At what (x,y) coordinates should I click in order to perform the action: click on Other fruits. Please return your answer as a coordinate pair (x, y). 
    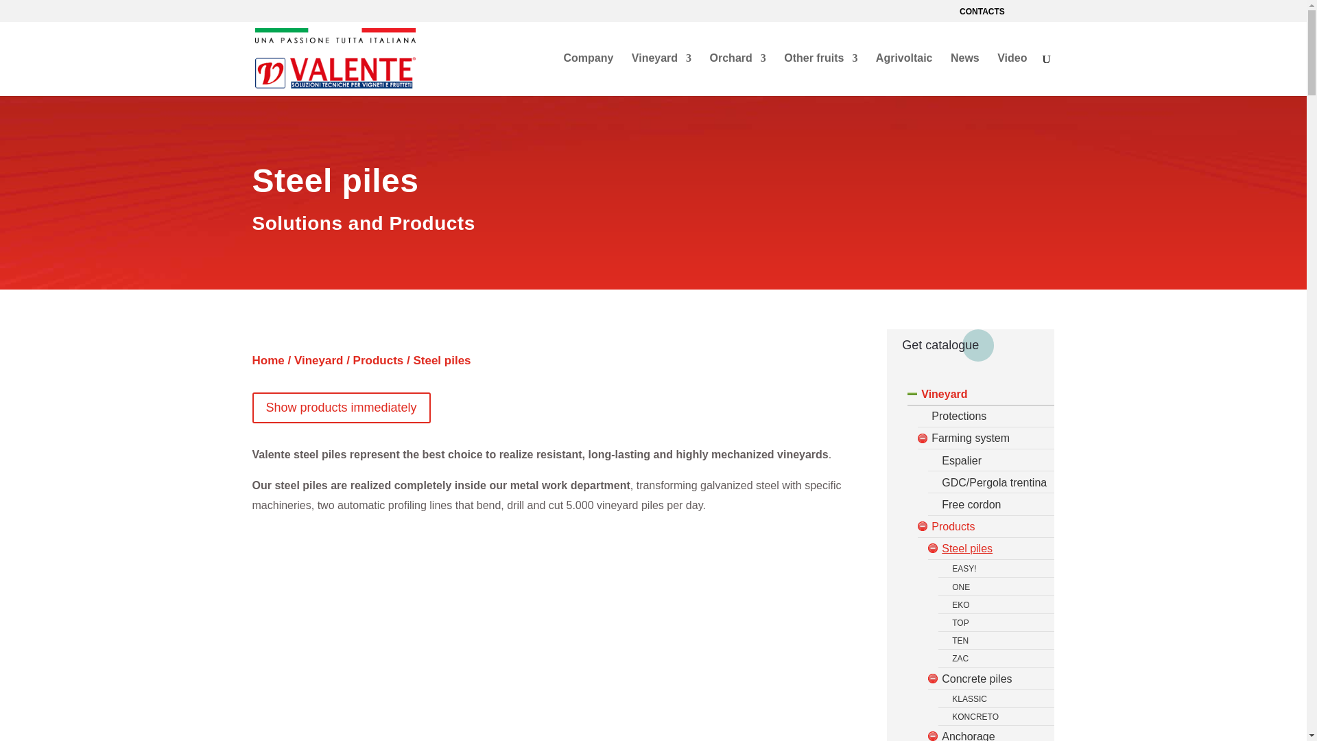
    Looking at the image, I should click on (820, 74).